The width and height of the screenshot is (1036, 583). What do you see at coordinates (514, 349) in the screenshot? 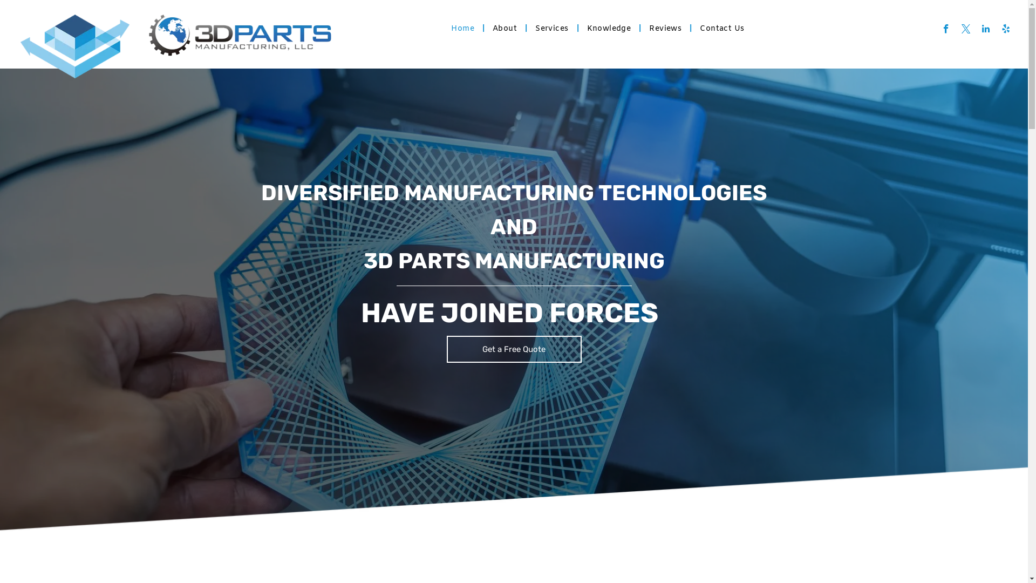
I see `Get a Free Quote` at bounding box center [514, 349].